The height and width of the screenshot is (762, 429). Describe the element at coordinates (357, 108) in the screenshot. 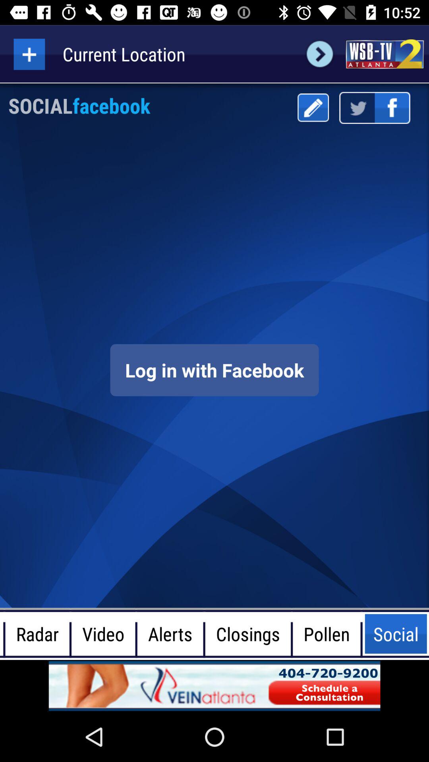

I see `click on twitter icon` at that location.